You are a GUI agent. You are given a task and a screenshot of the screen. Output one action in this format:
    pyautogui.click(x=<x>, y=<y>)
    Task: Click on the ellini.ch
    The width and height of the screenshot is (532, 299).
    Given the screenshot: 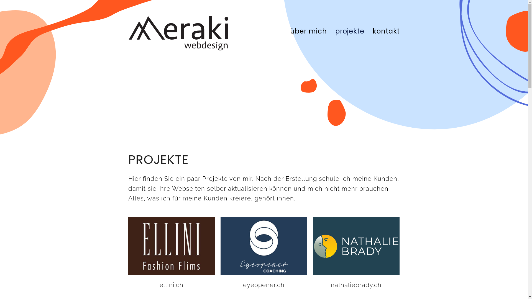 What is the action you would take?
    pyautogui.click(x=172, y=285)
    